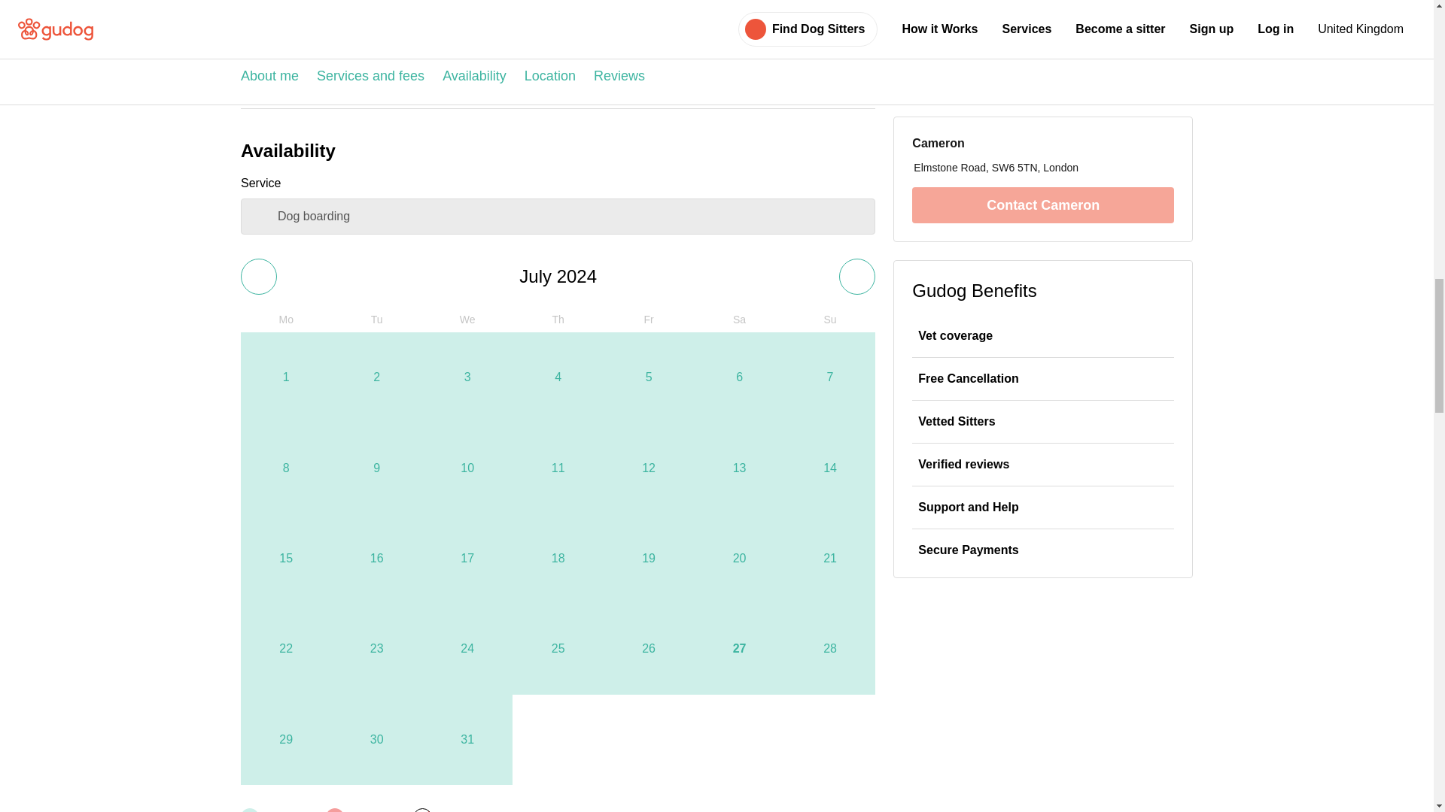 The width and height of the screenshot is (1445, 812). What do you see at coordinates (557, 319) in the screenshot?
I see `Thursday` at bounding box center [557, 319].